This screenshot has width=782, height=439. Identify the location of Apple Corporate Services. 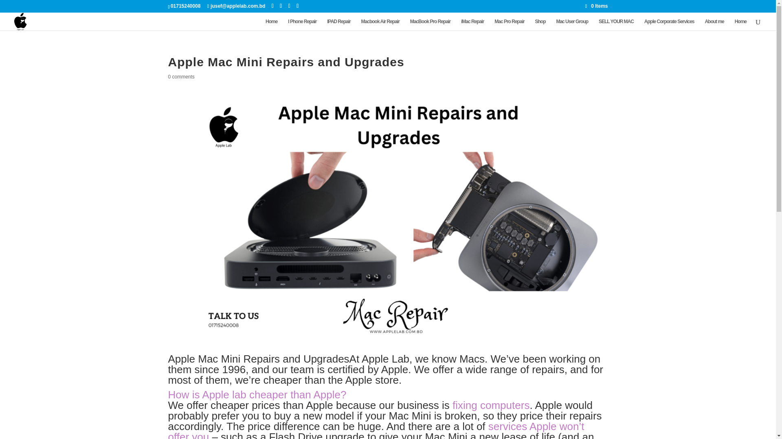
(669, 24).